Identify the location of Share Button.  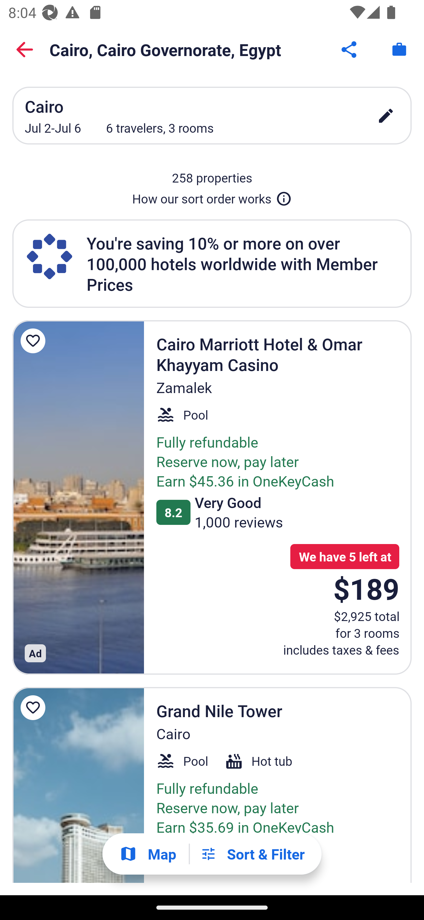
(350, 50).